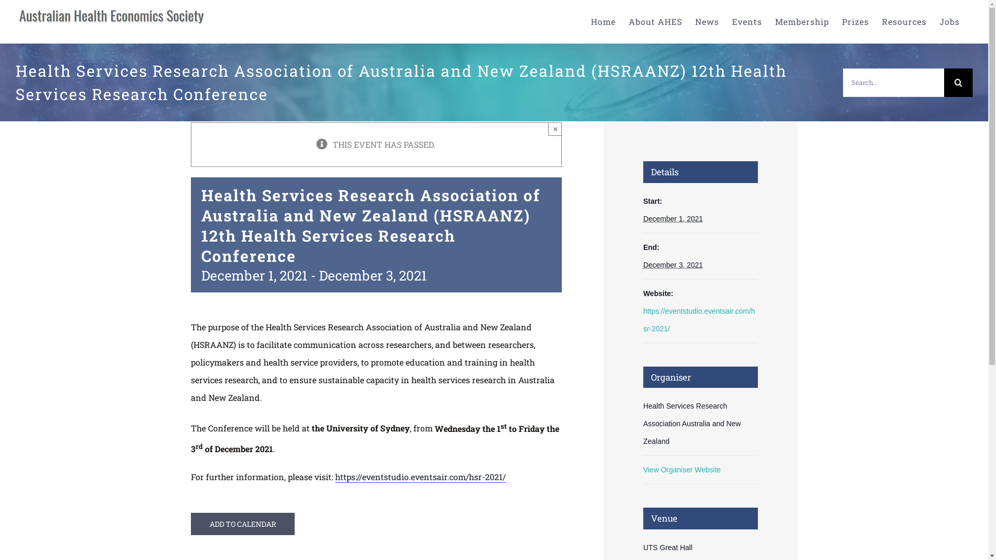 This screenshot has width=996, height=560. Describe the element at coordinates (656, 22) in the screenshot. I see `About AHES` at that location.